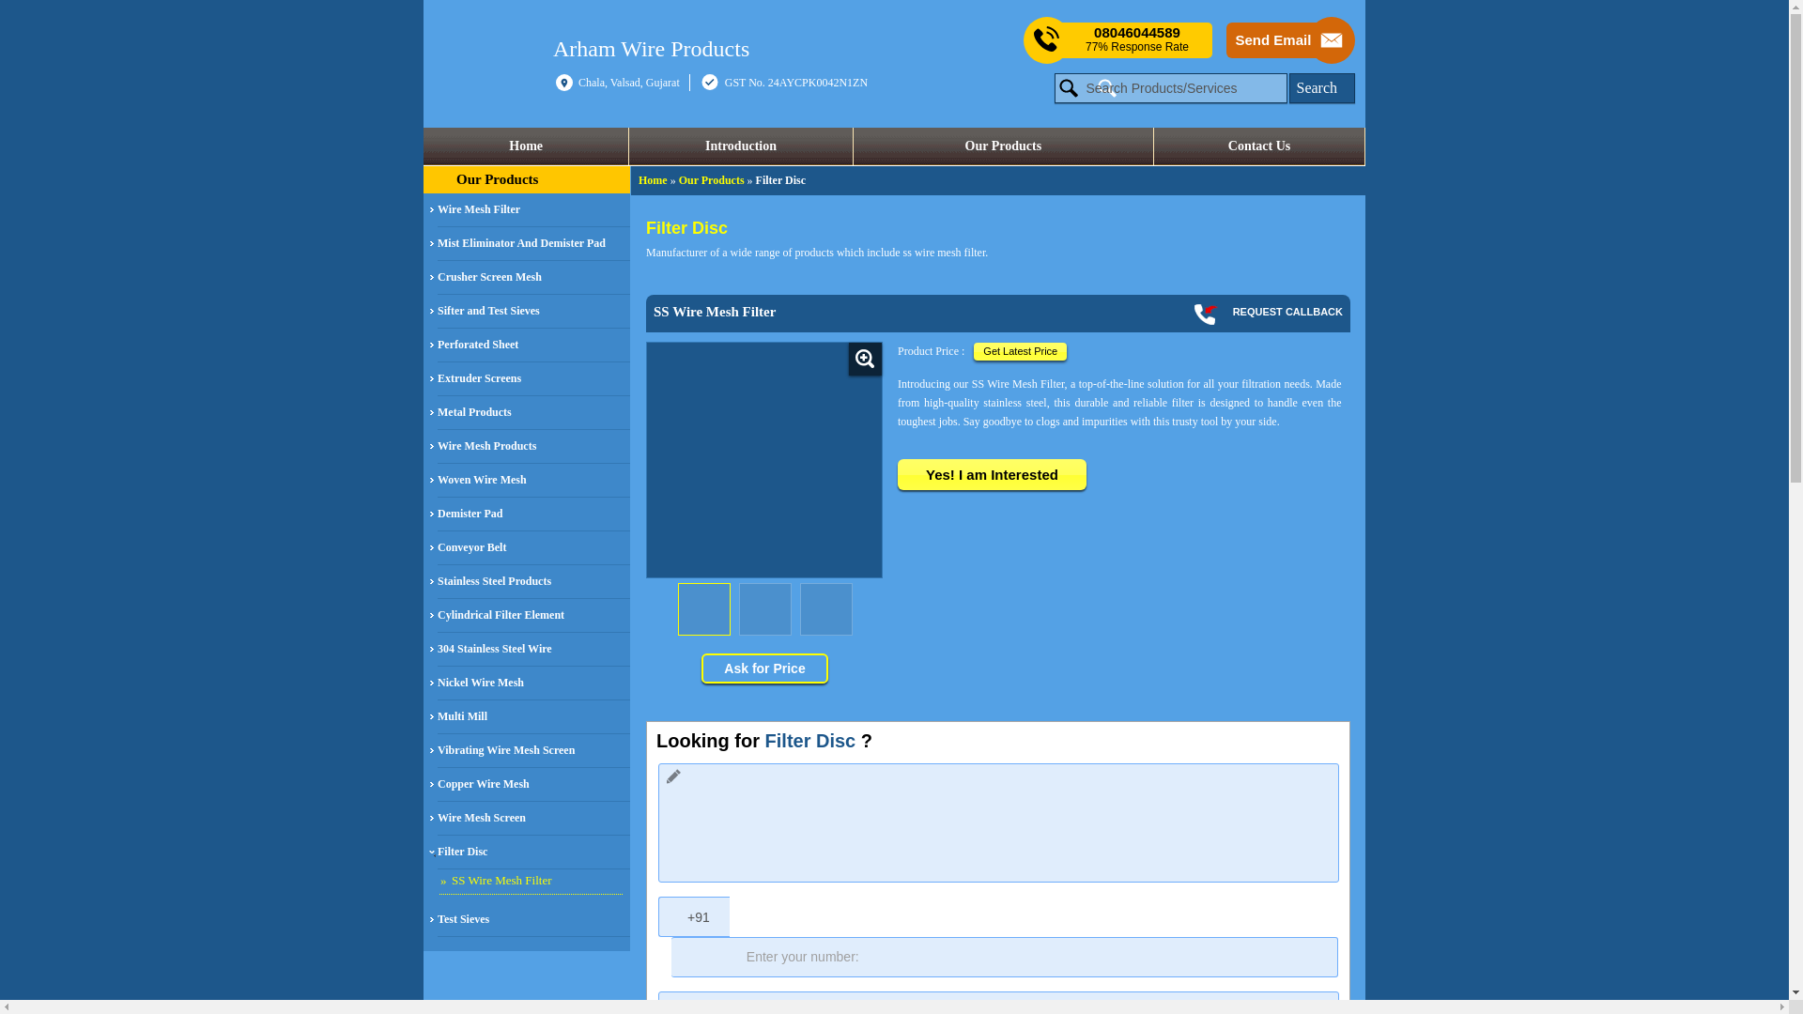  What do you see at coordinates (533, 278) in the screenshot?
I see `Crusher Screen Mesh` at bounding box center [533, 278].